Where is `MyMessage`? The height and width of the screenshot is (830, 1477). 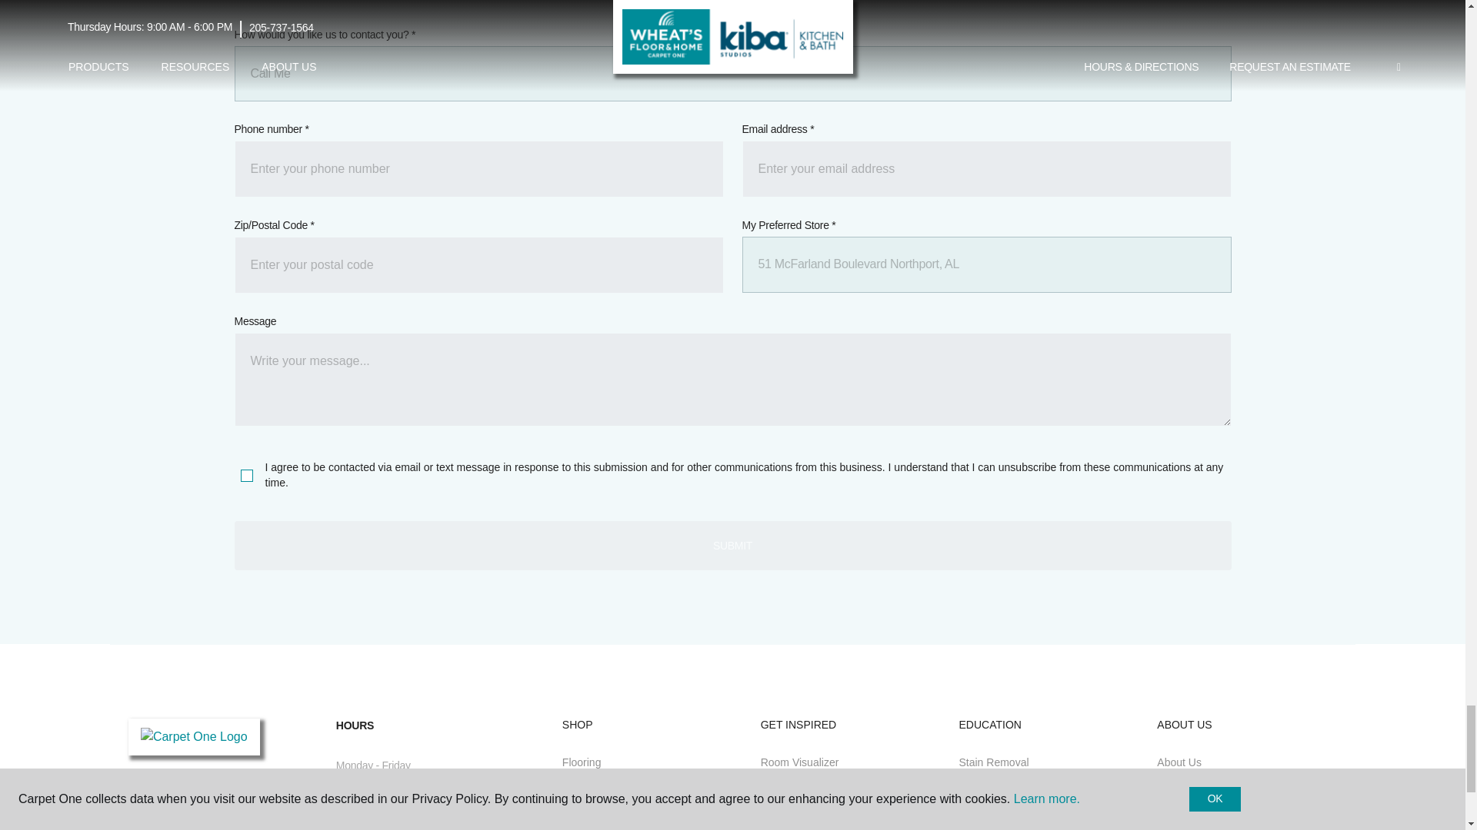 MyMessage is located at coordinates (732, 380).